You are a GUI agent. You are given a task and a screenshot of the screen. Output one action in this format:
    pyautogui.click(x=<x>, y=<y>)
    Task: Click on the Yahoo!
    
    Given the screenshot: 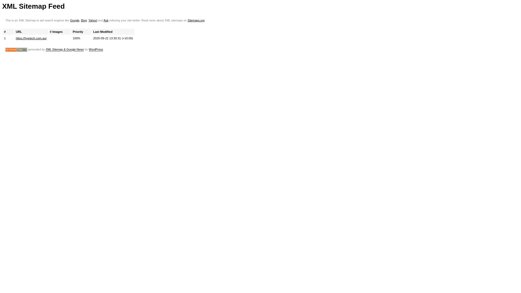 What is the action you would take?
    pyautogui.click(x=93, y=20)
    